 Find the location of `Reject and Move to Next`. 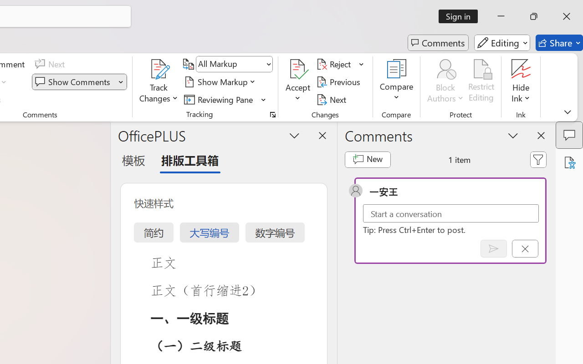

Reject and Move to Next is located at coordinates (335, 64).